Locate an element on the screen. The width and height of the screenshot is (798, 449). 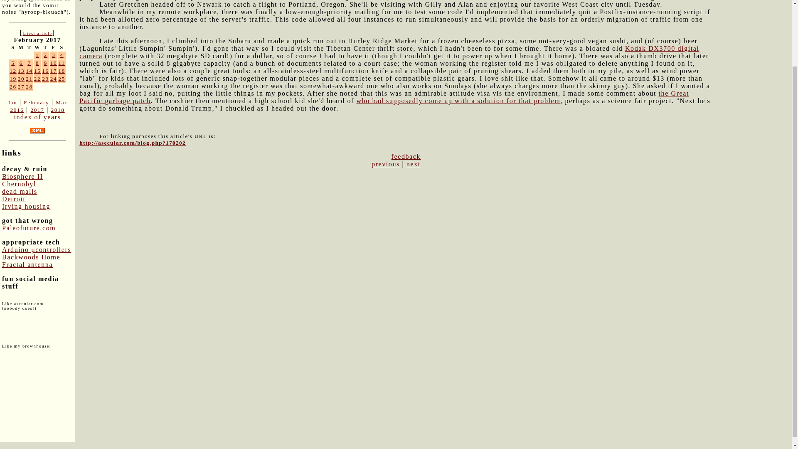
15 is located at coordinates (37, 71).